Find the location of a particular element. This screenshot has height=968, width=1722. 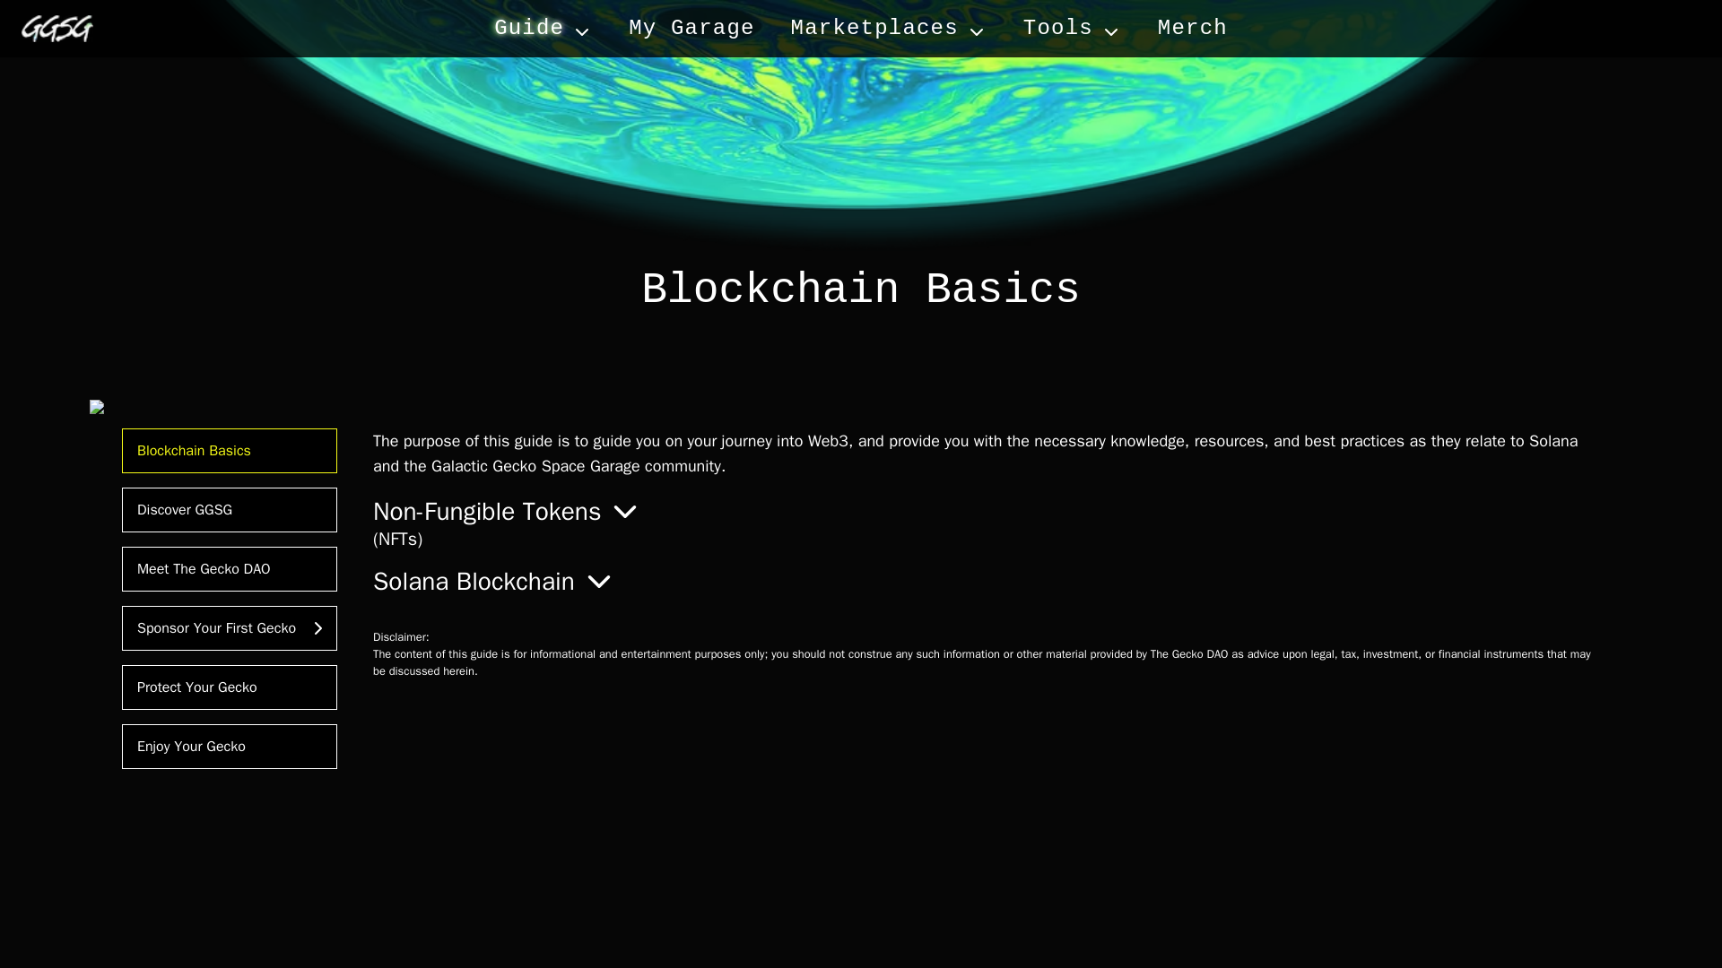

Enjoy Your Gecko is located at coordinates (230, 746).